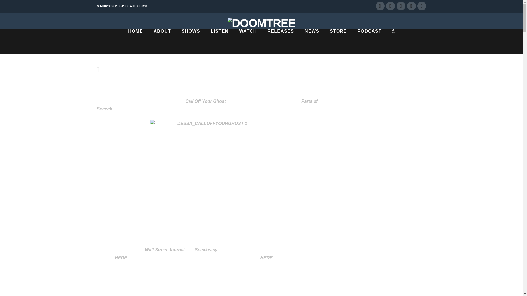 Image resolution: width=527 pixels, height=296 pixels. What do you see at coordinates (390, 6) in the screenshot?
I see `Twitter` at bounding box center [390, 6].